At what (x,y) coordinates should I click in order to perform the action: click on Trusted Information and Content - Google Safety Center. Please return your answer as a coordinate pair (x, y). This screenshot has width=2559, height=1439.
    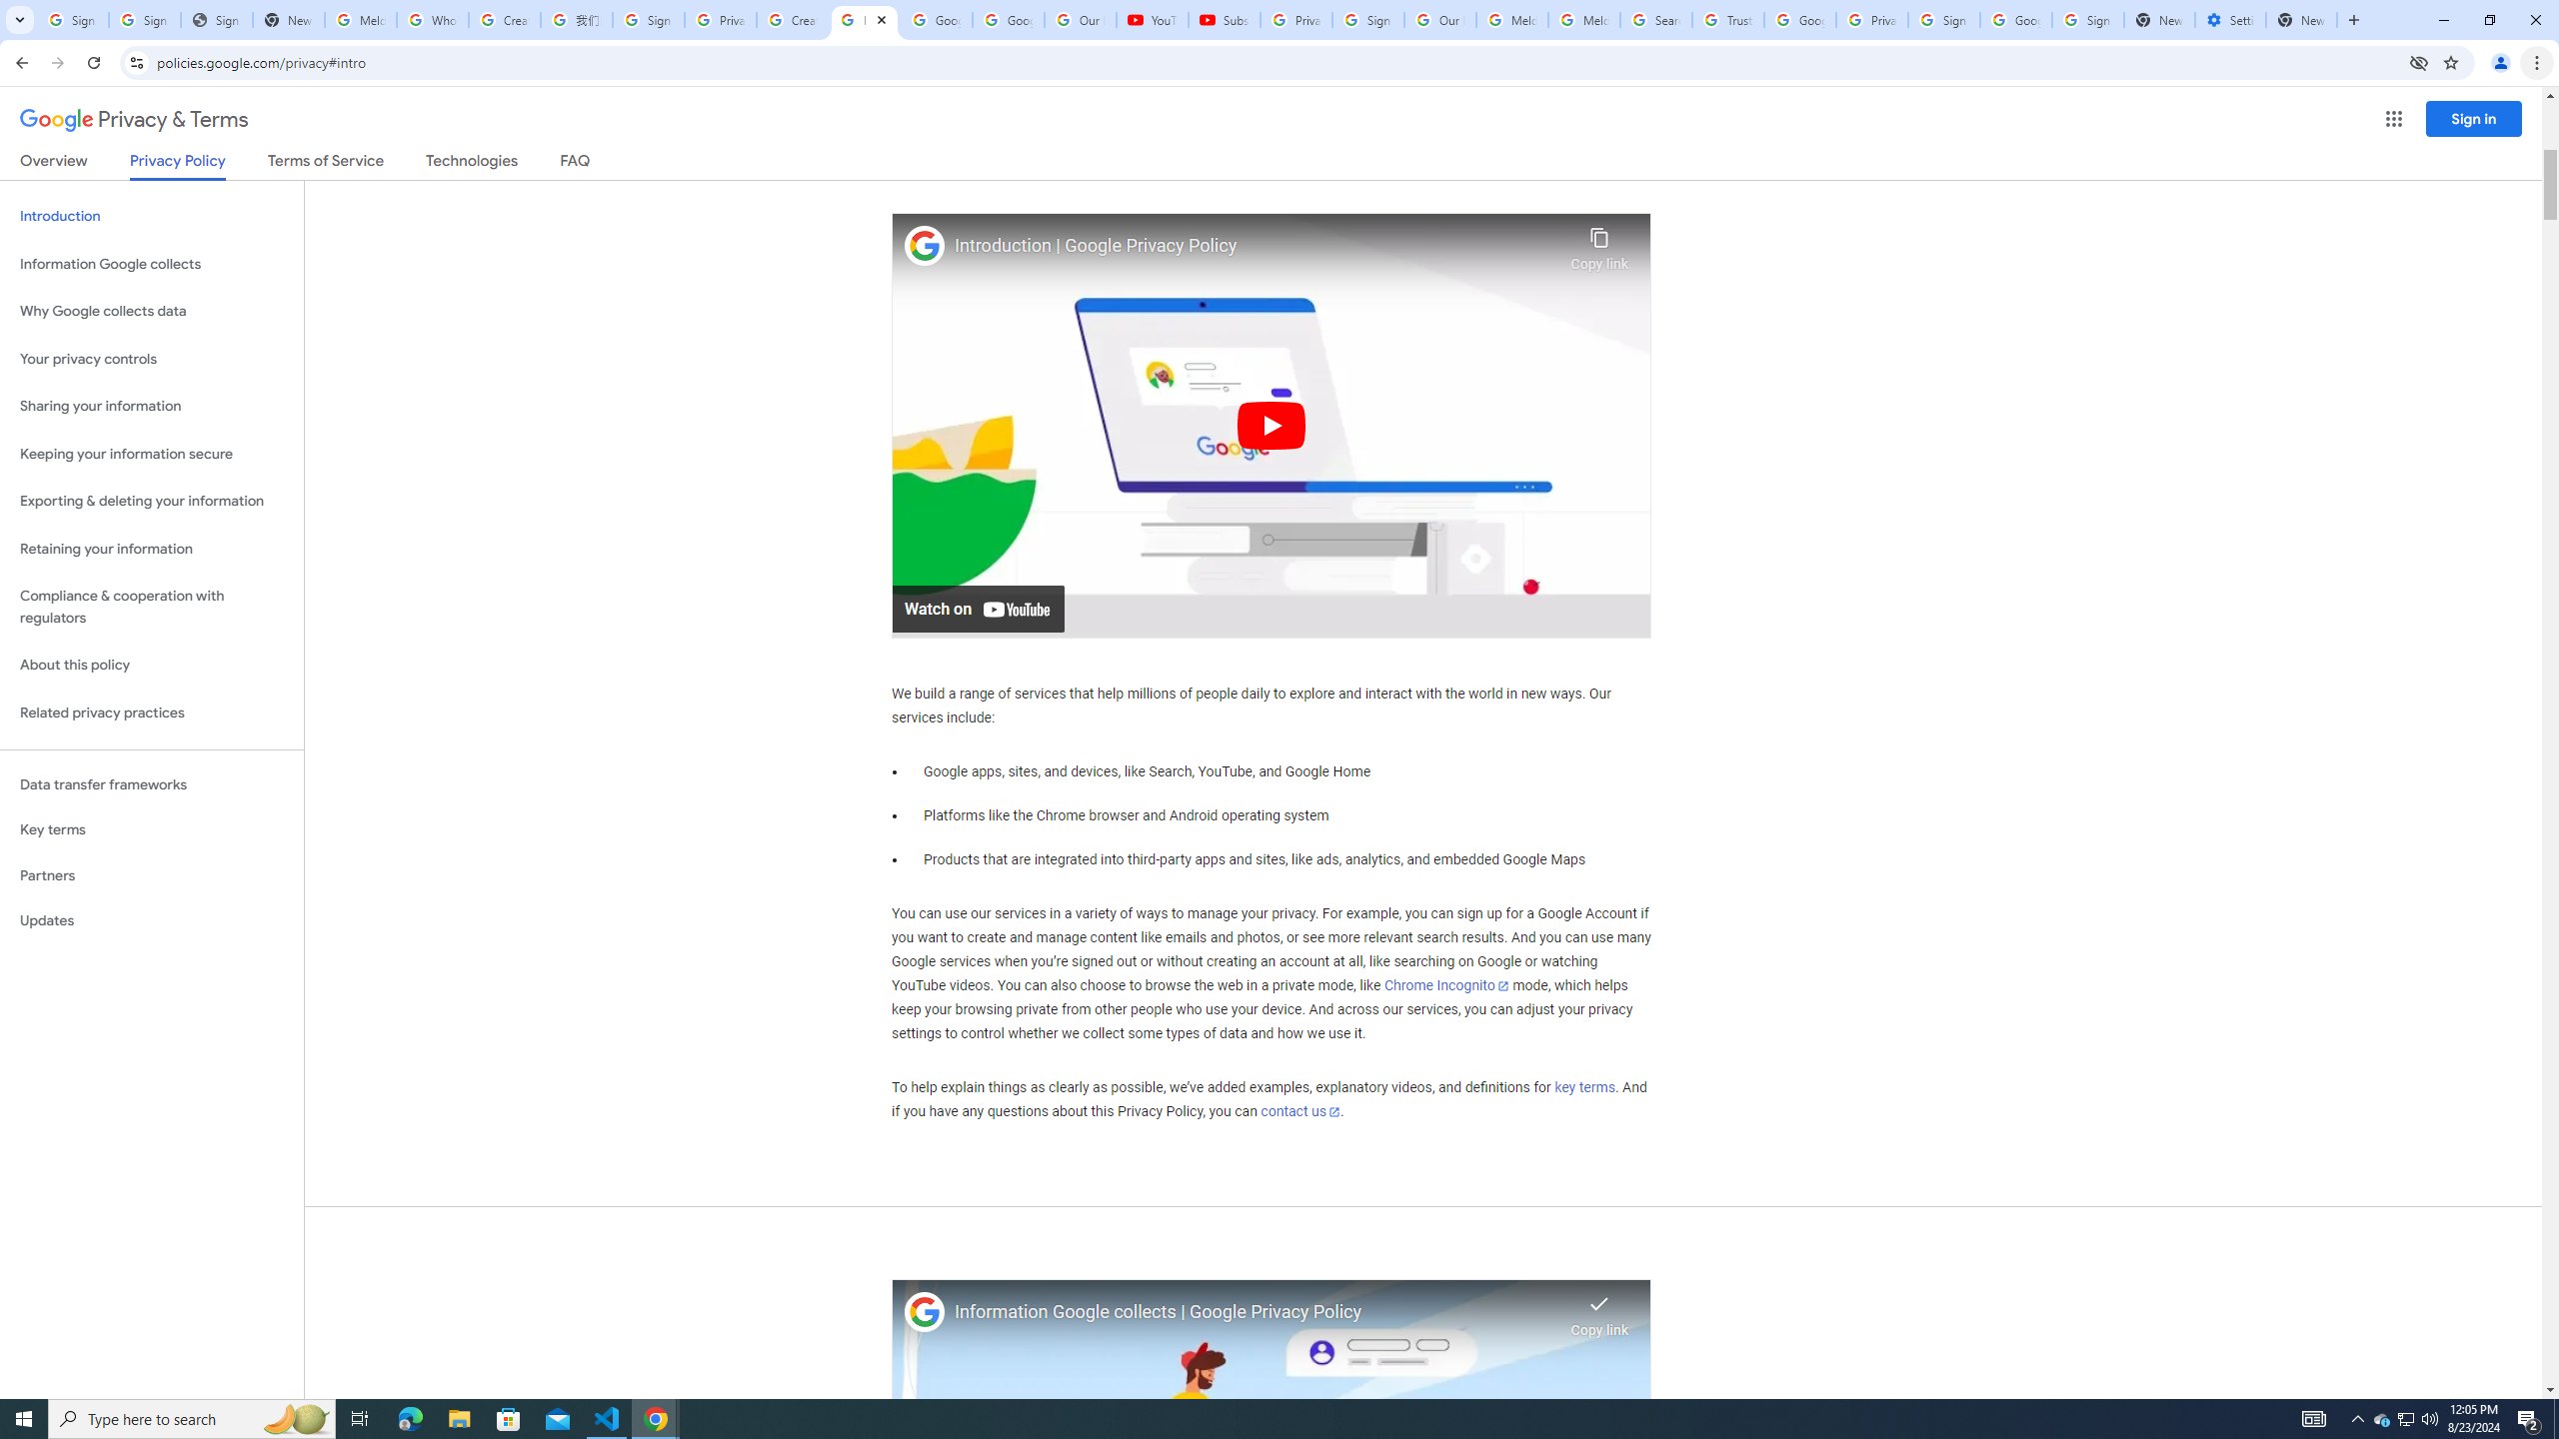
    Looking at the image, I should click on (1728, 20).